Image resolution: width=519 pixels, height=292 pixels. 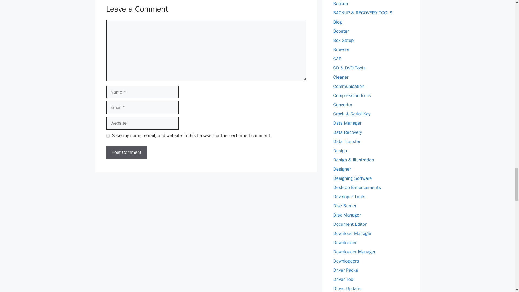 What do you see at coordinates (126, 152) in the screenshot?
I see `Post Comment` at bounding box center [126, 152].